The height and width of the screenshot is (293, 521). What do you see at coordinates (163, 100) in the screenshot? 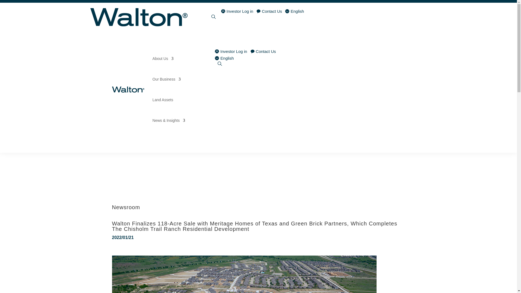
I see `Land Assets` at bounding box center [163, 100].